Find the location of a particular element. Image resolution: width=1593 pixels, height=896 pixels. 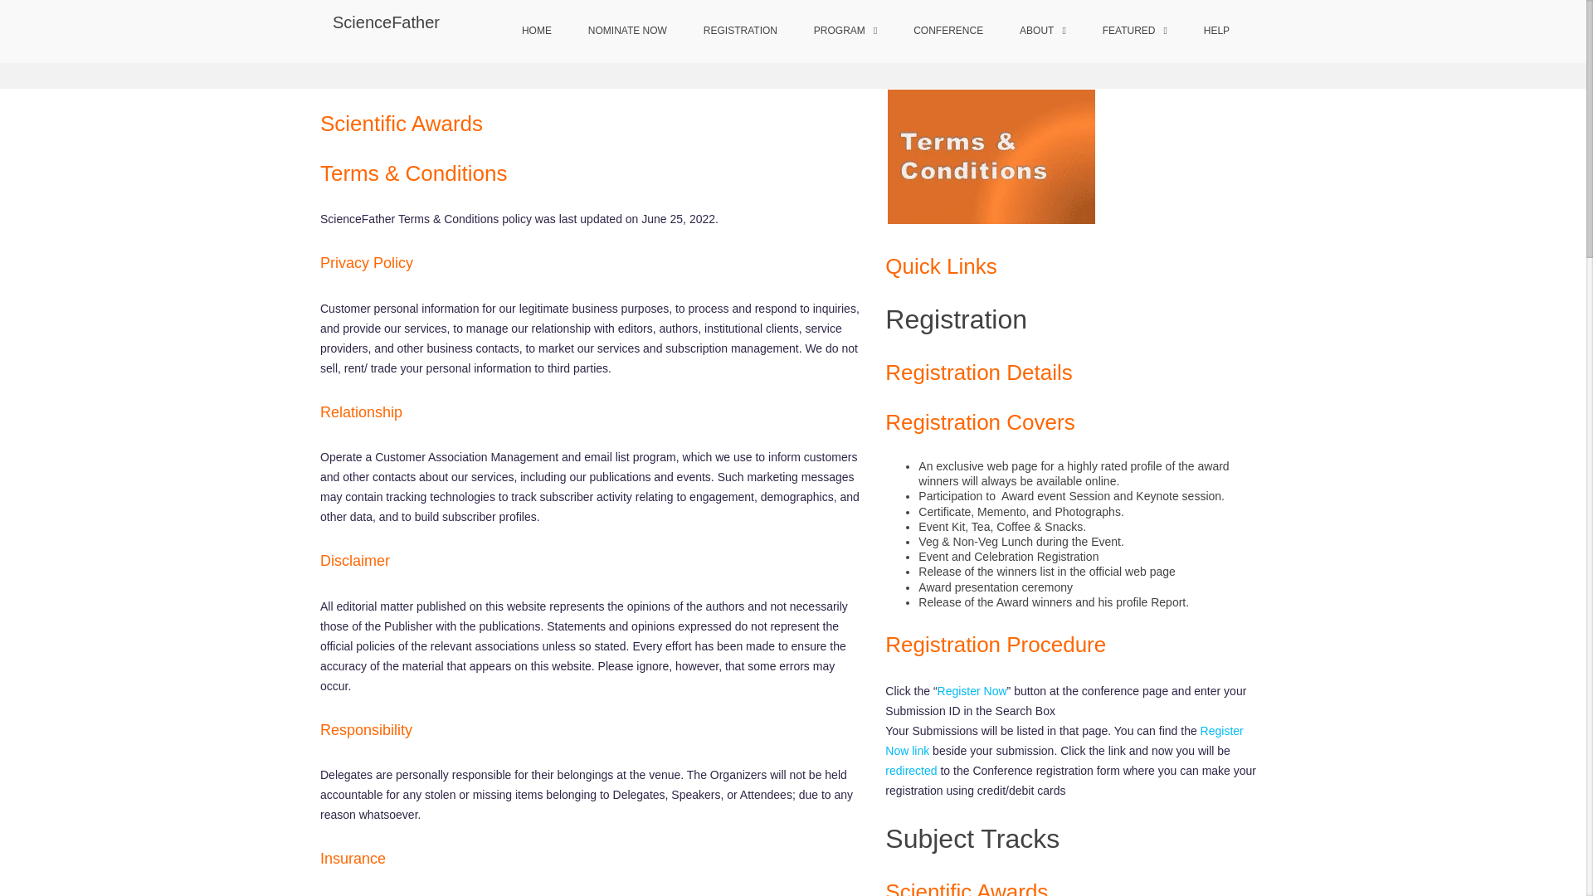

Conferences list is located at coordinates (793, 56).